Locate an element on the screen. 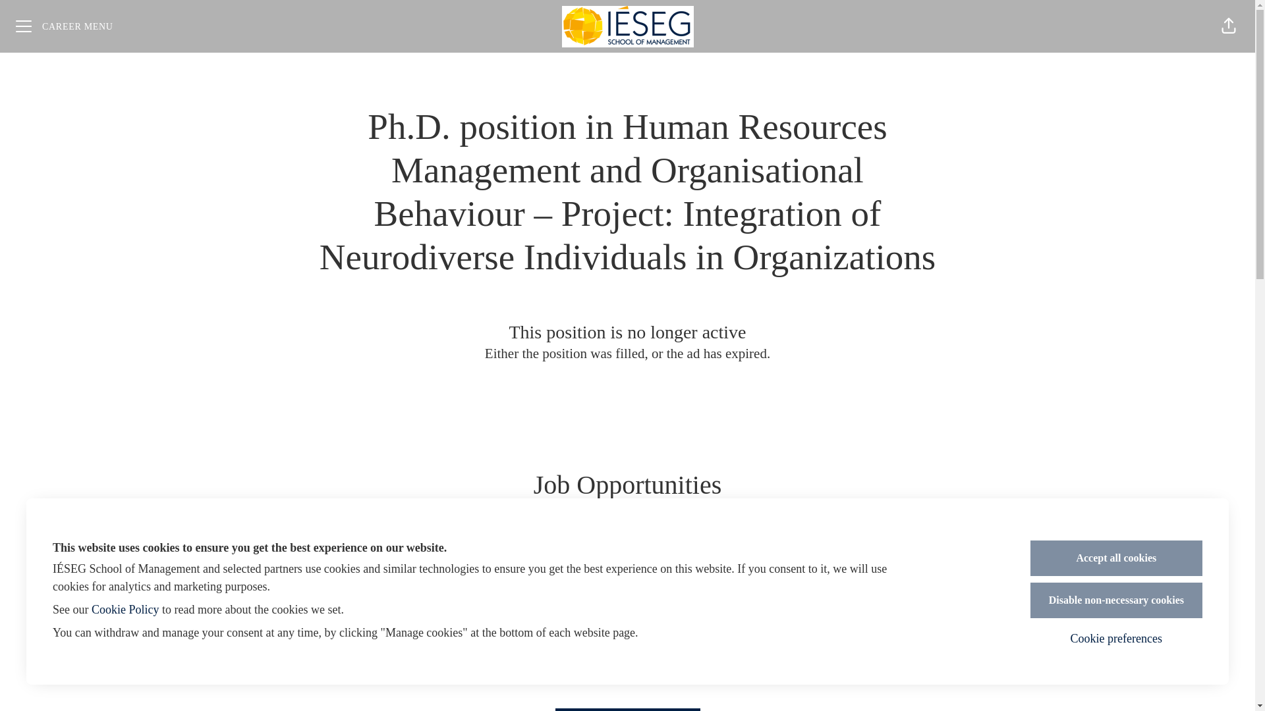 The height and width of the screenshot is (711, 1265). Cookie Policy is located at coordinates (125, 610).